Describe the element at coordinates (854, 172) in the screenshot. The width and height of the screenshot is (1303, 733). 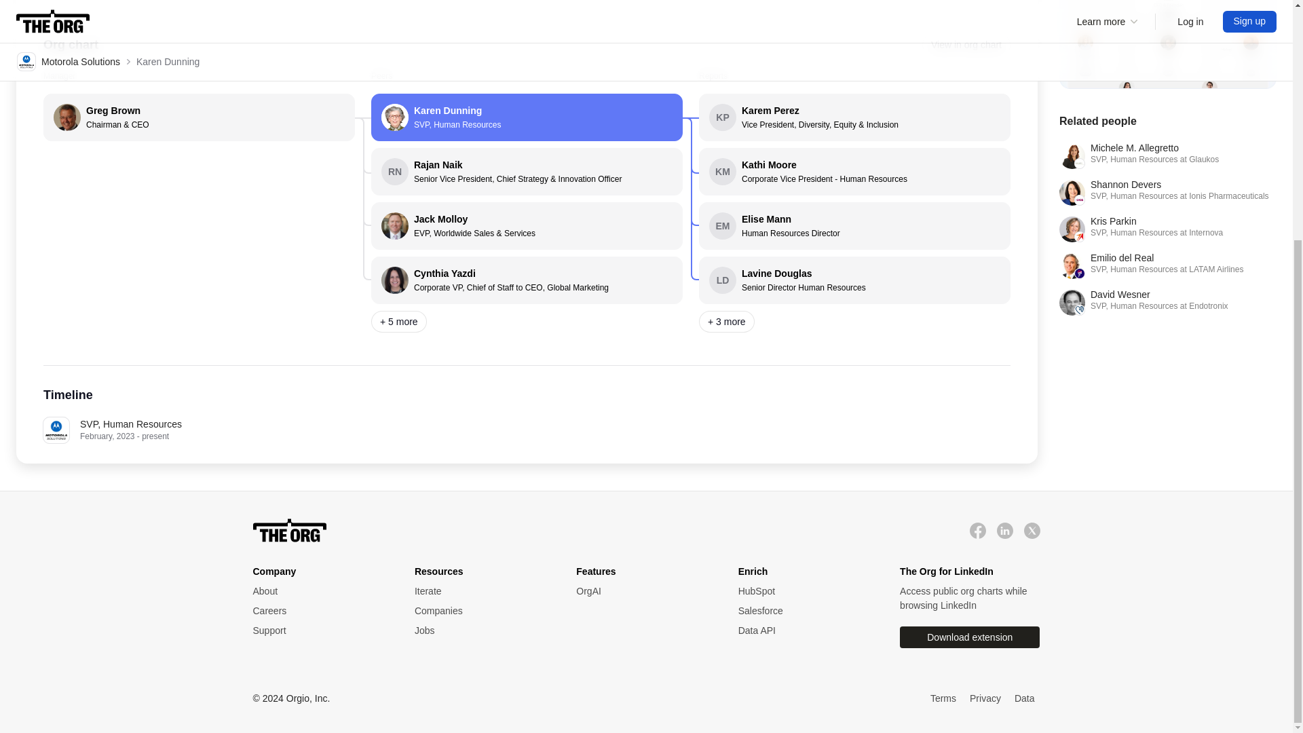
I see `Careers` at that location.